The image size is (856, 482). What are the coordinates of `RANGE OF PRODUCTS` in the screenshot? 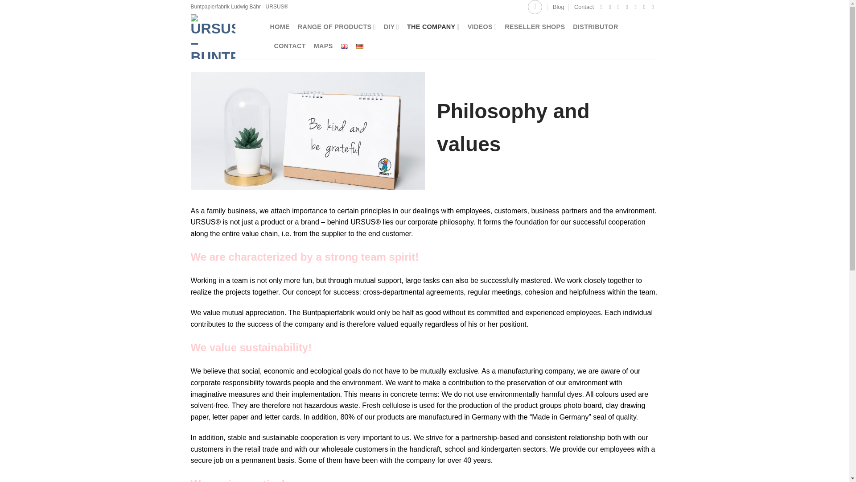 It's located at (337, 27).